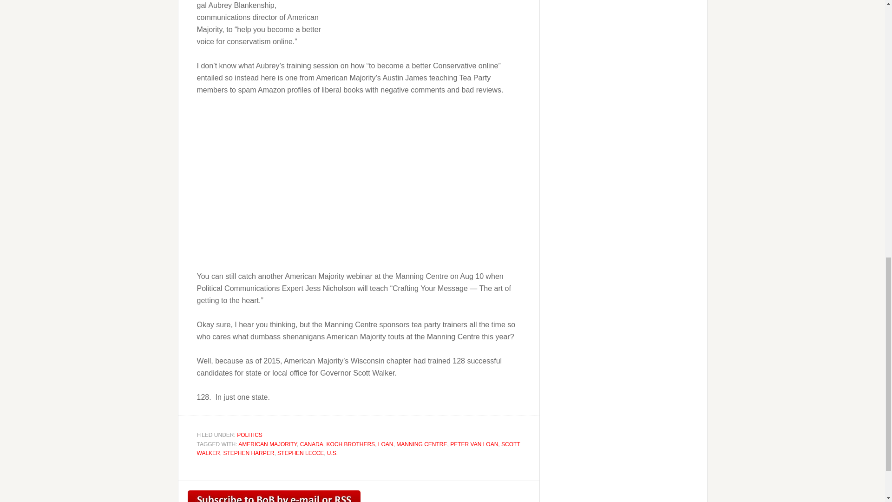  What do you see at coordinates (386, 444) in the screenshot?
I see `LOAN` at bounding box center [386, 444].